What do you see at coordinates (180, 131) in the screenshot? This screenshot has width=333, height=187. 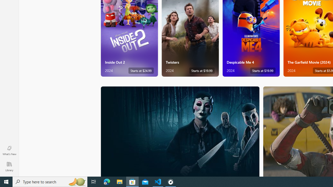 I see `AutomationID: PosterImage` at bounding box center [180, 131].